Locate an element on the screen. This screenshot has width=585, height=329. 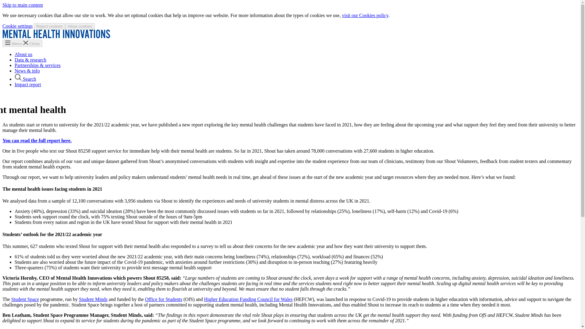
Impact report is located at coordinates (28, 84).